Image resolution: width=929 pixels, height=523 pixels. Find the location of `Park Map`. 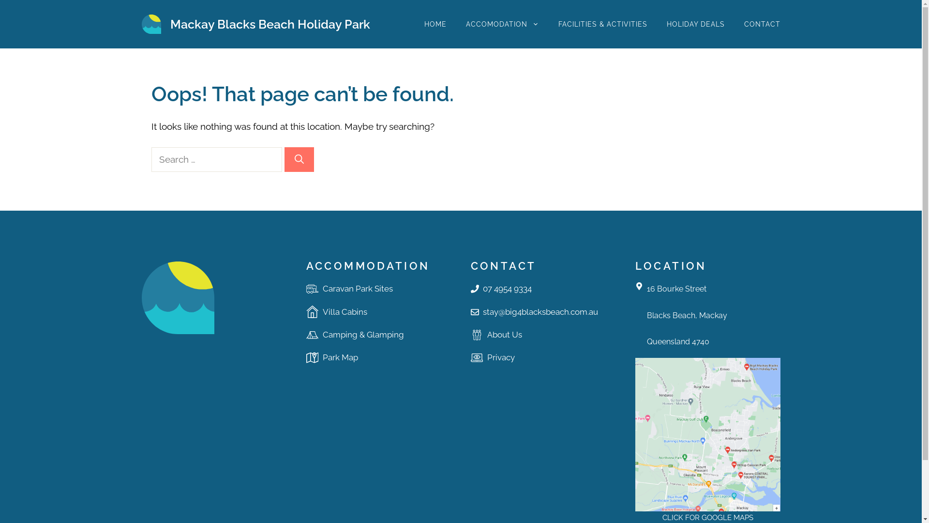

Park Map is located at coordinates (340, 357).